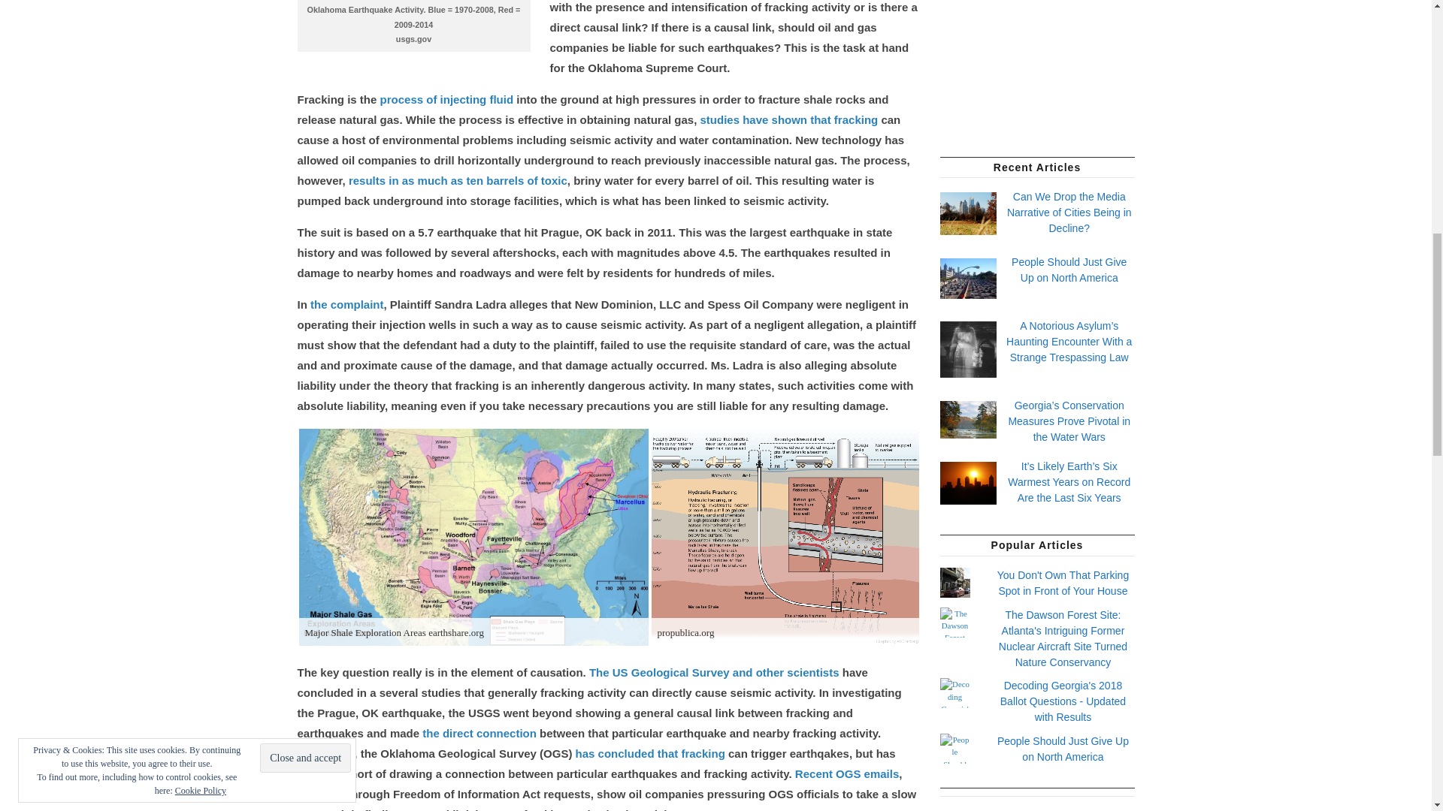 Image resolution: width=1443 pixels, height=811 pixels. I want to click on studies have shown that fracking, so click(789, 120).